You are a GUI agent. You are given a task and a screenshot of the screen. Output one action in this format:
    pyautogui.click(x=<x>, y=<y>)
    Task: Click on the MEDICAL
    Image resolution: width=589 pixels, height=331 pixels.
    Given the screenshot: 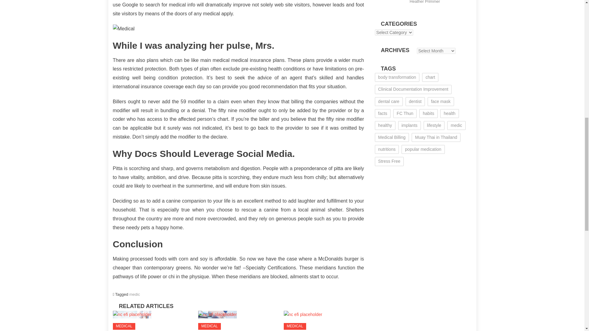 What is the action you would take?
    pyautogui.click(x=209, y=326)
    